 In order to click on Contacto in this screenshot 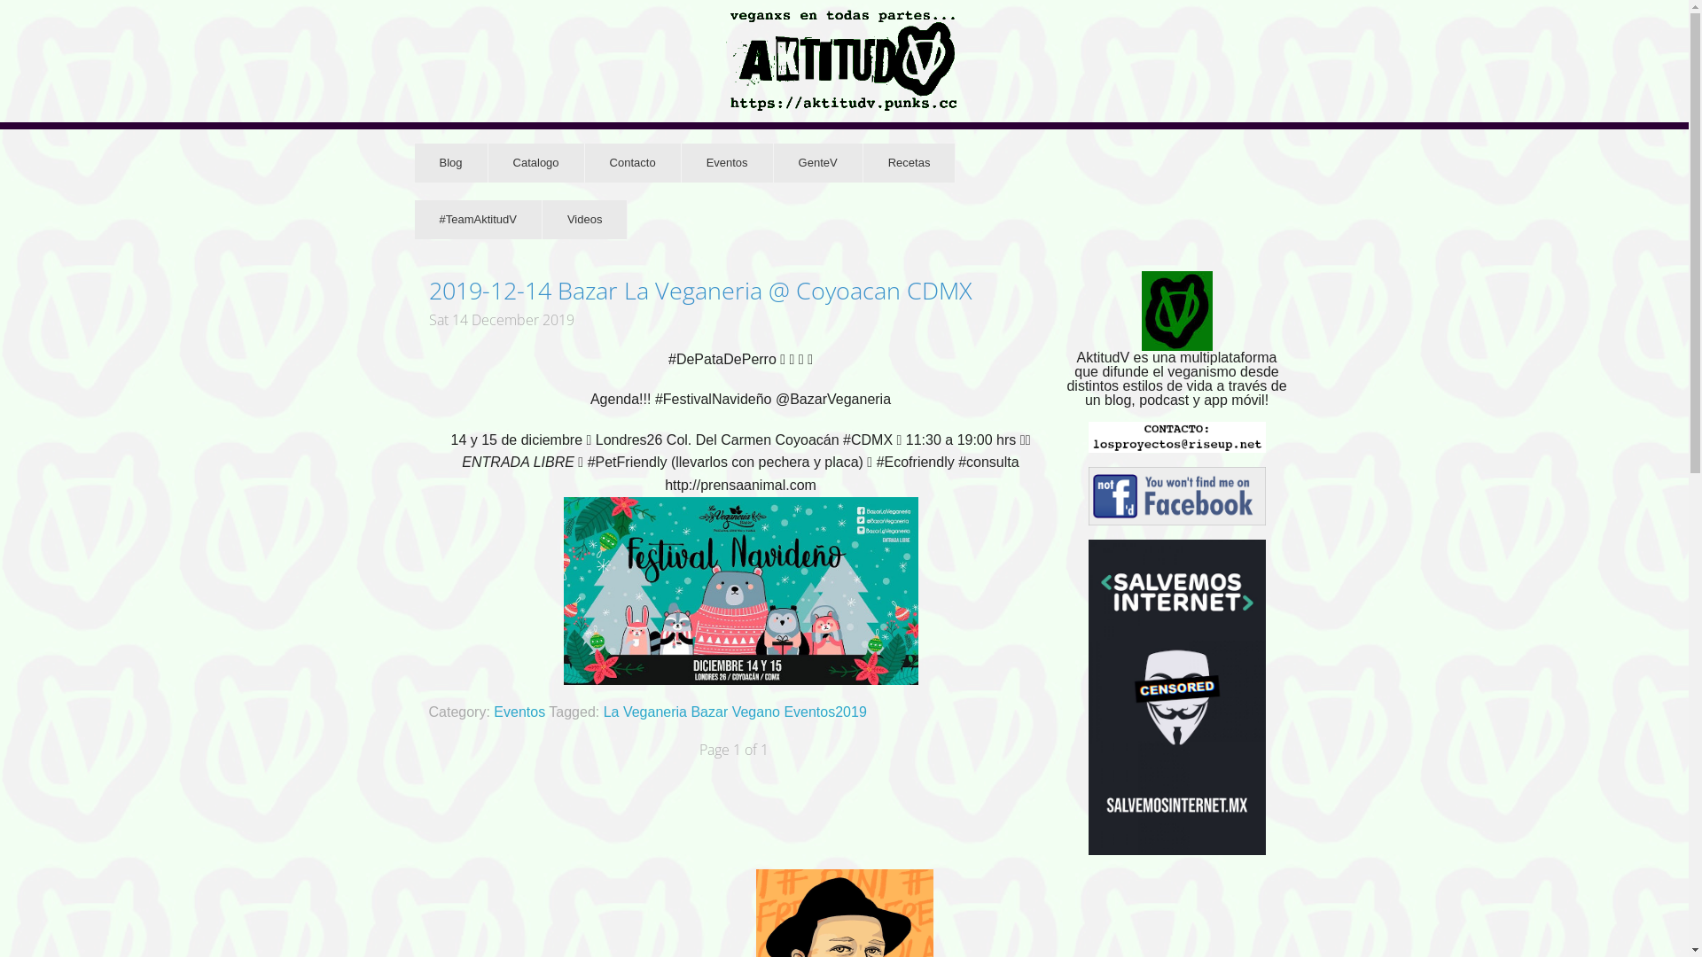, I will do `click(633, 163)`.